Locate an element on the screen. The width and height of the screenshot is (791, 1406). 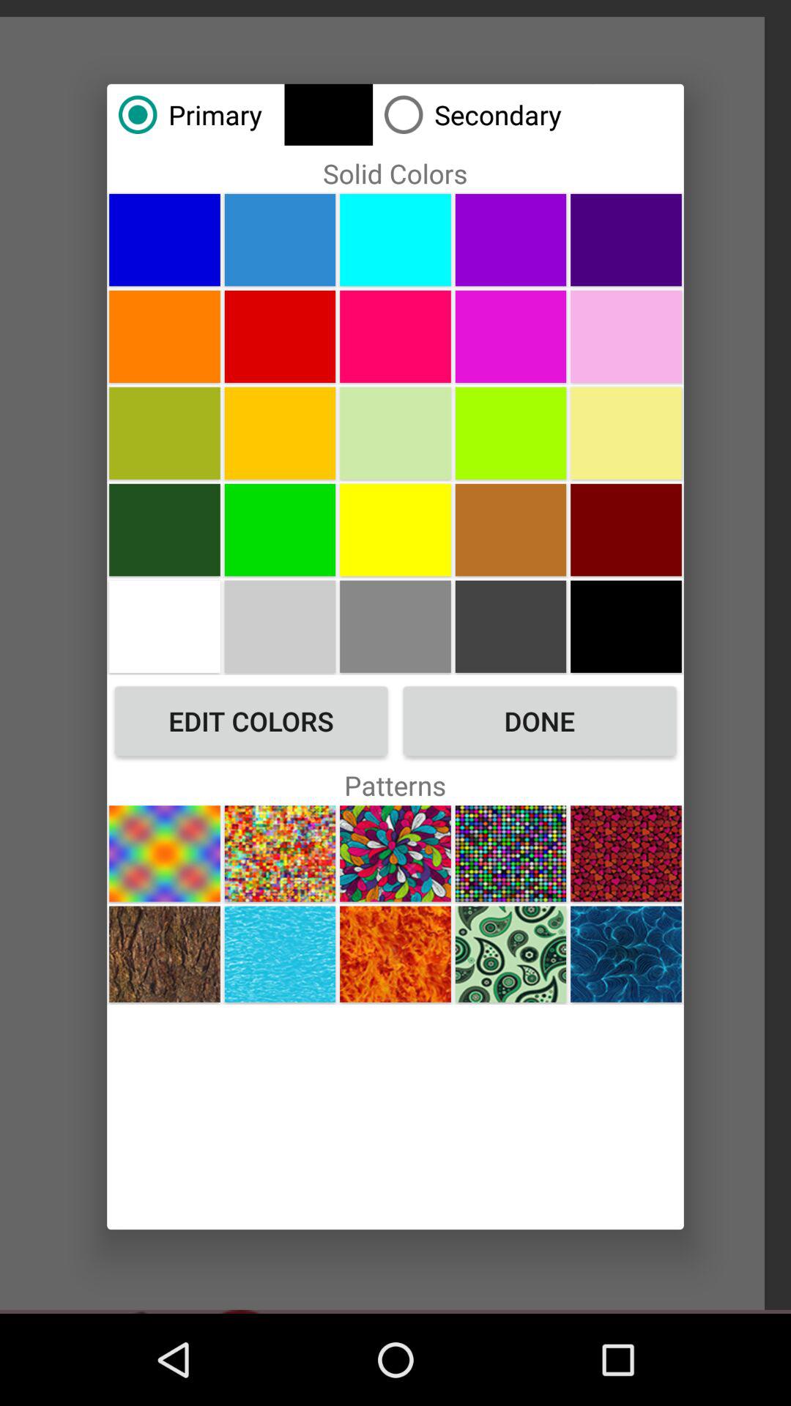
select color purple is located at coordinates (510, 239).